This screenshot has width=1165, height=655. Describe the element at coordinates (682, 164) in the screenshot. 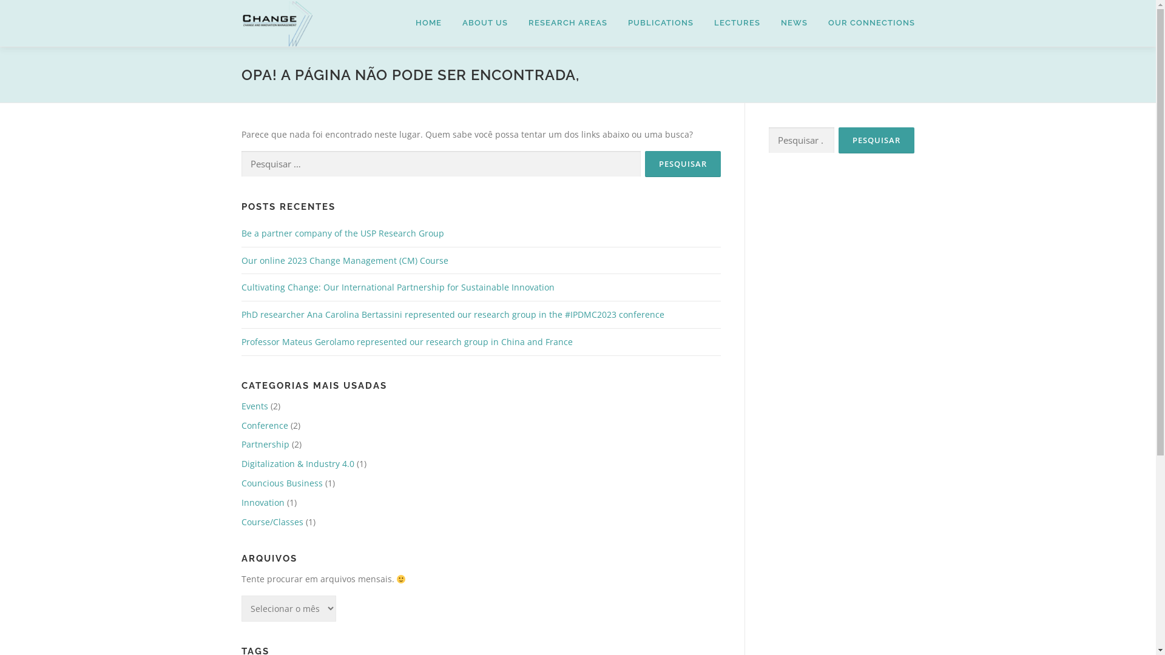

I see `Pesquisar` at that location.